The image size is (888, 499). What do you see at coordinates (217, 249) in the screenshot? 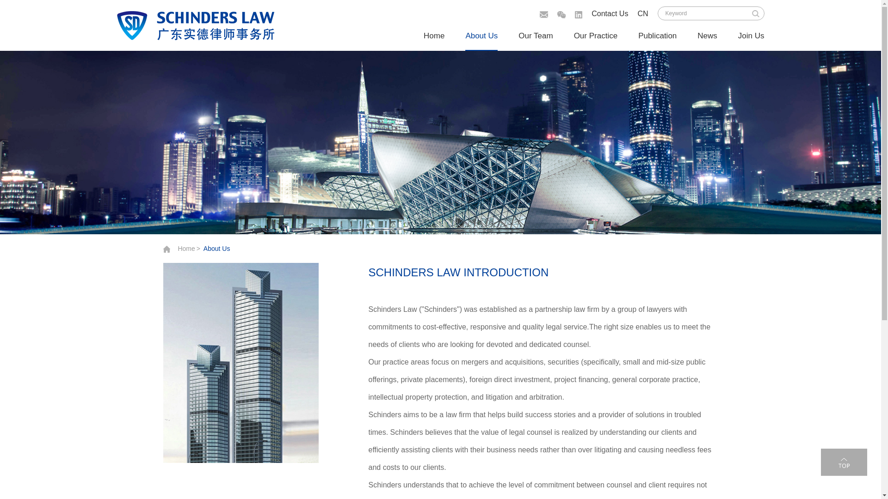
I see `About Us` at bounding box center [217, 249].